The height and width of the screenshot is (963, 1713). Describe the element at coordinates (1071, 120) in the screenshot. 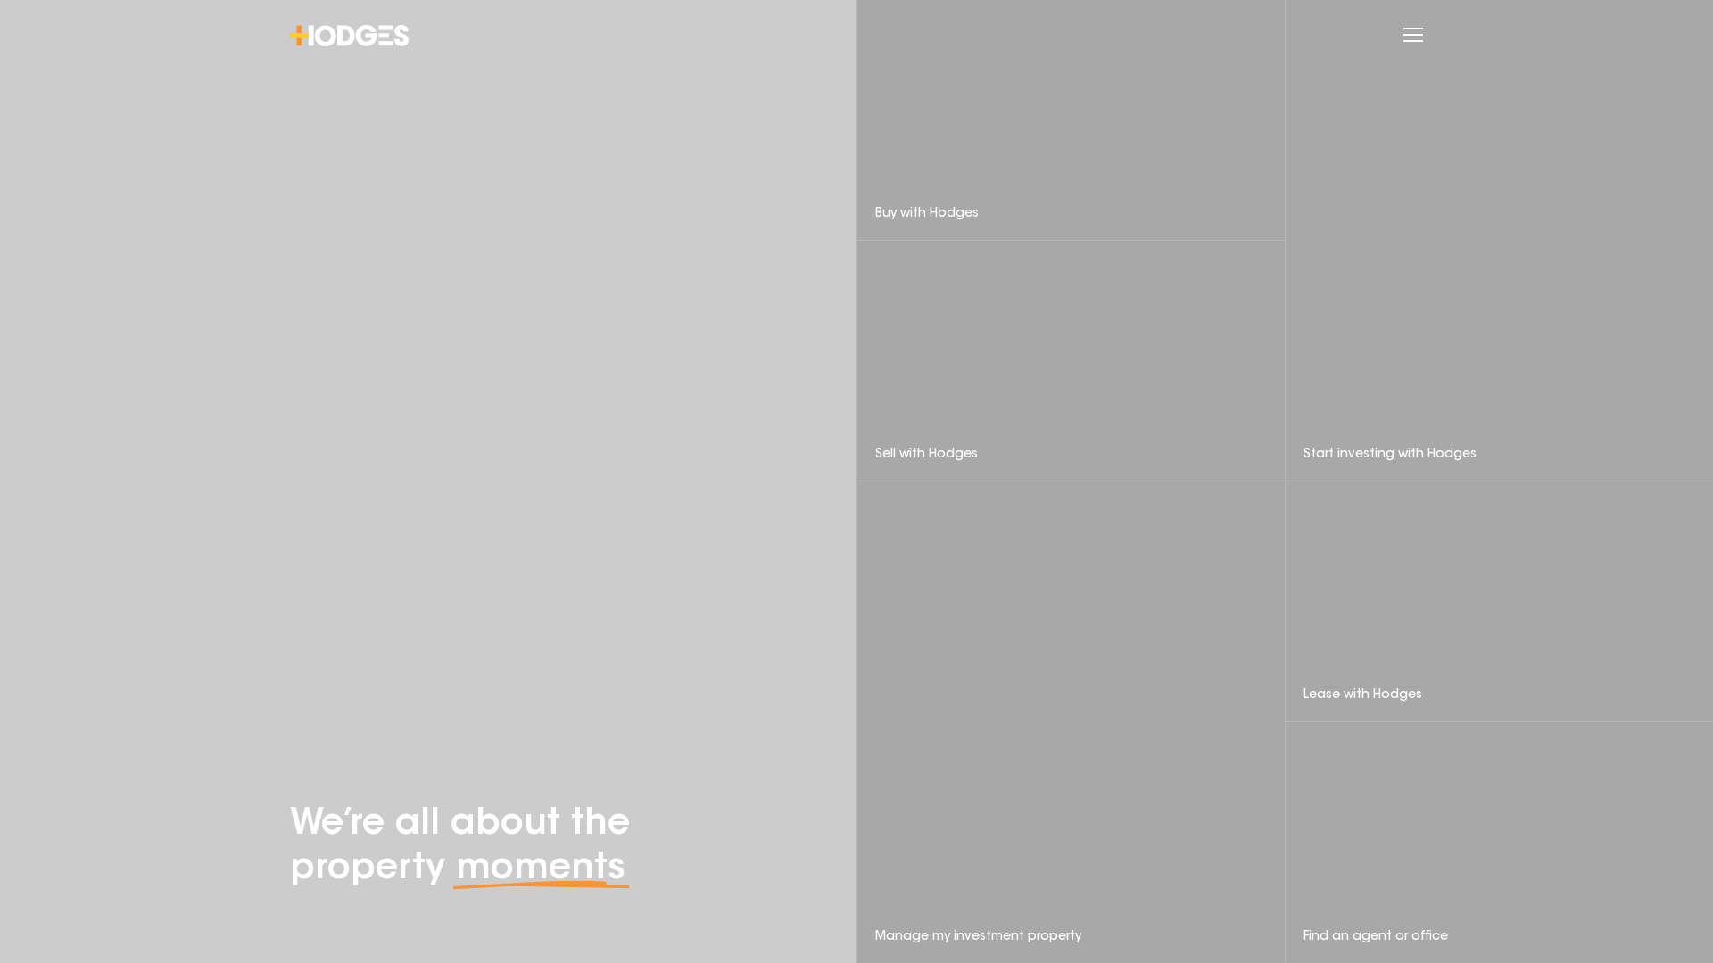

I see `Buy with Hodges` at that location.